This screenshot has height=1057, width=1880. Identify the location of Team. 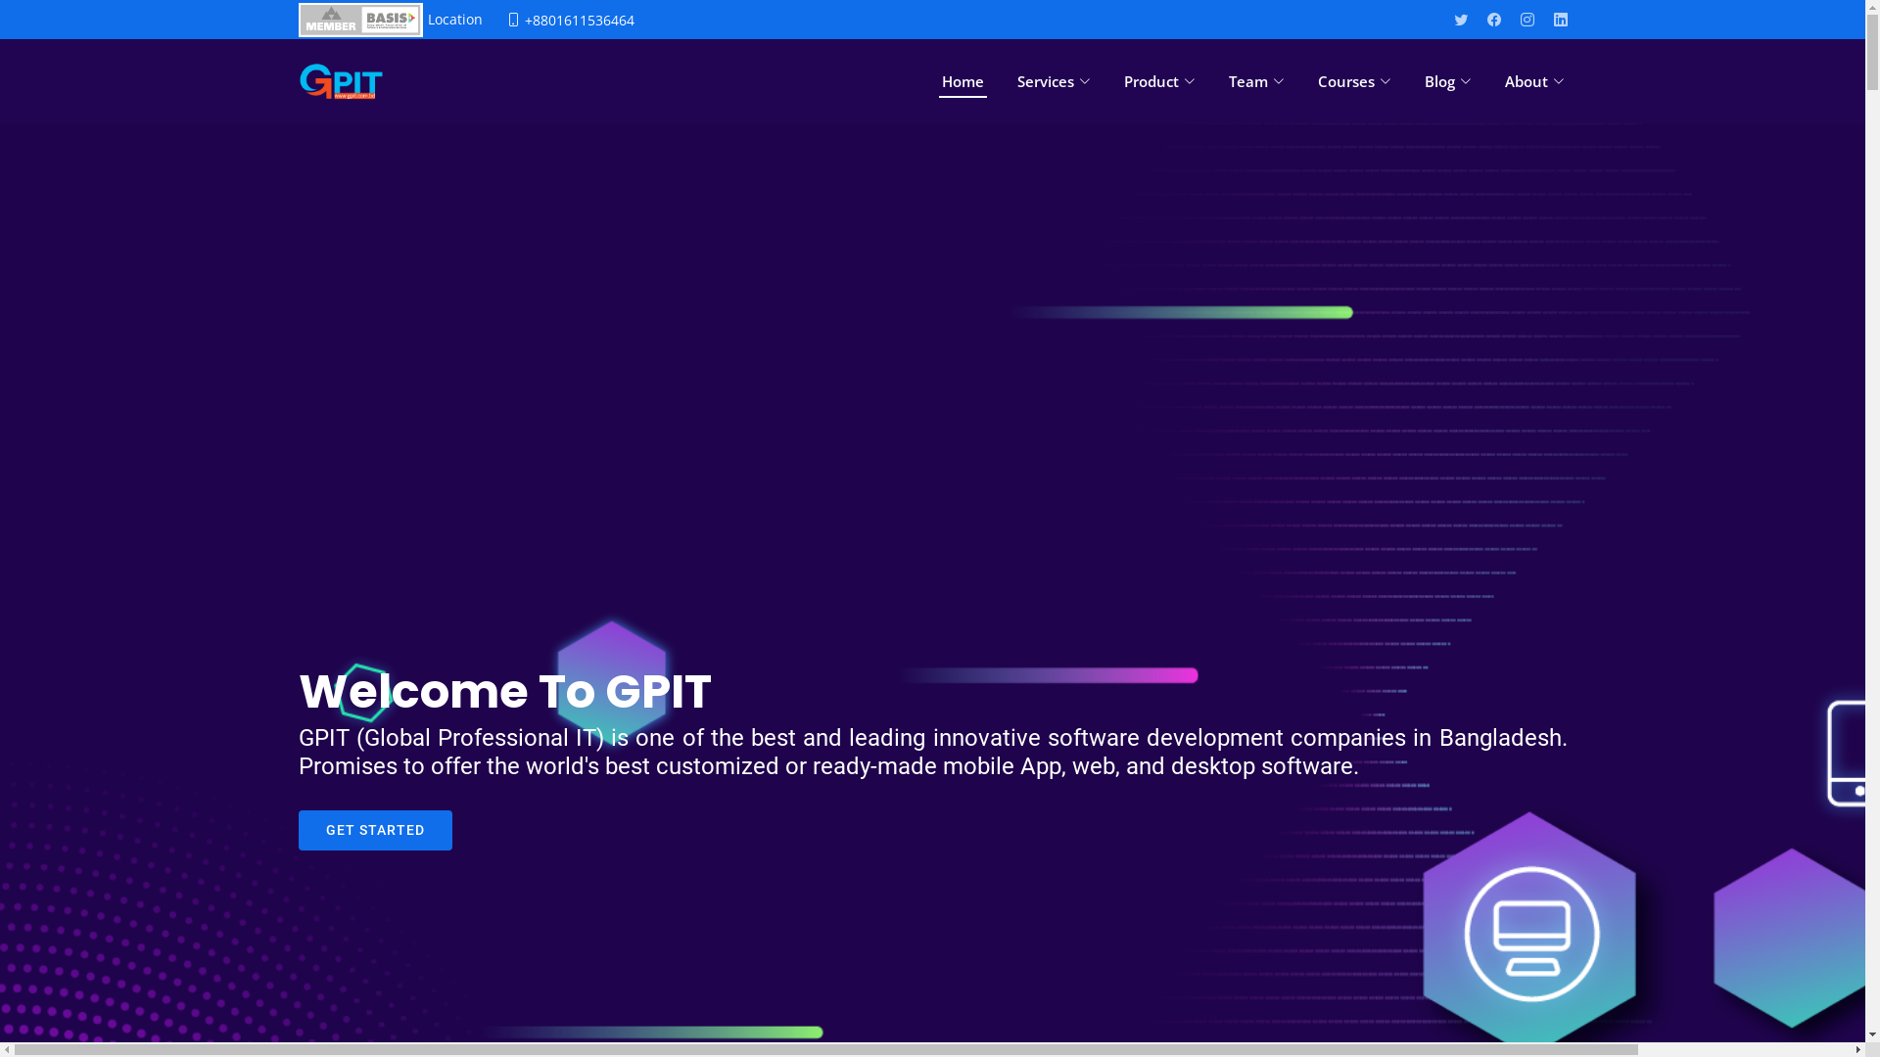
(1257, 82).